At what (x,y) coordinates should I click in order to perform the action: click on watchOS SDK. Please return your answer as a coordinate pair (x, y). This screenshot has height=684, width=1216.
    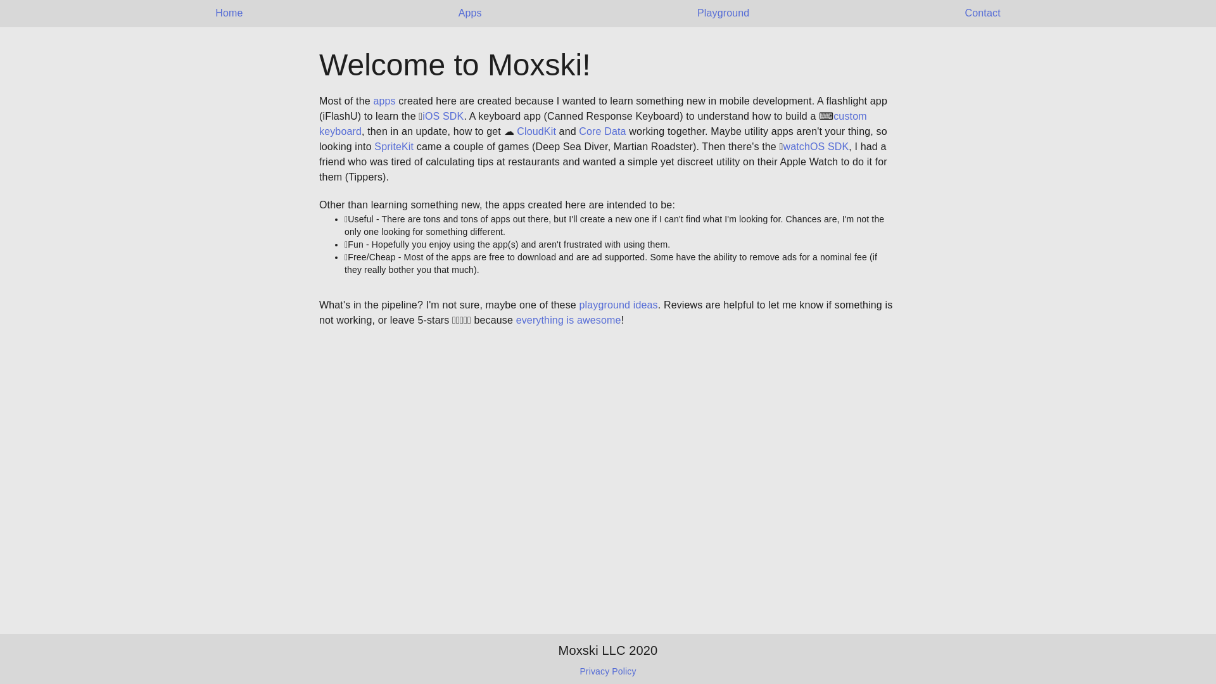
    Looking at the image, I should click on (816, 146).